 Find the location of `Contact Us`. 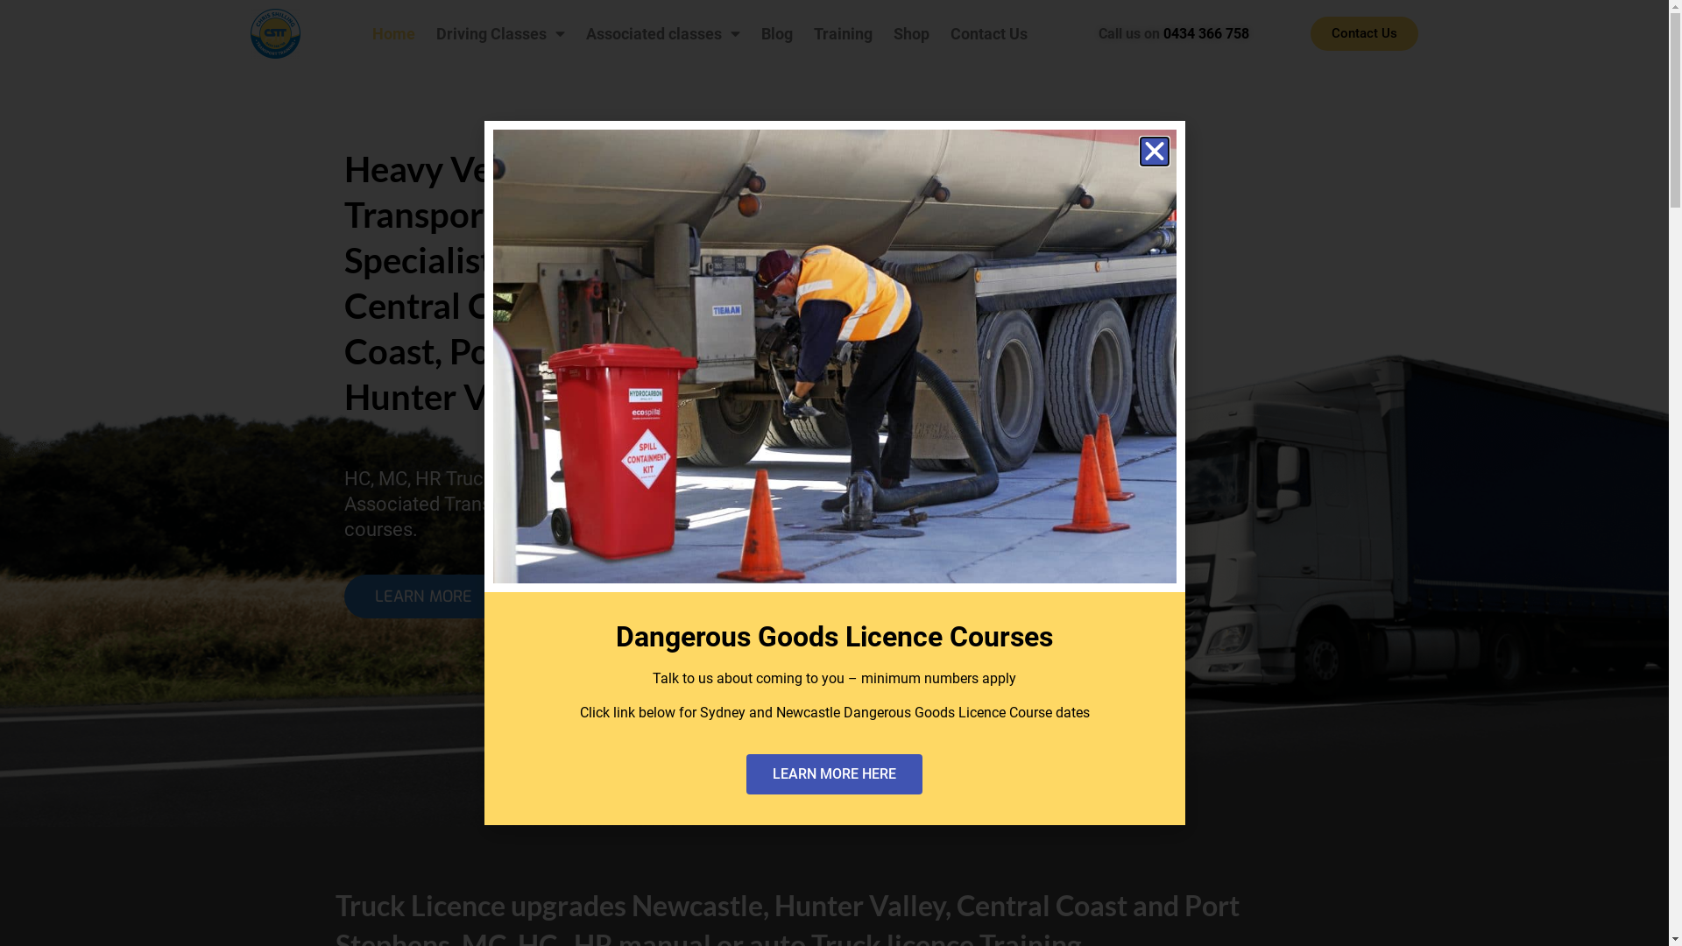

Contact Us is located at coordinates (1365, 33).